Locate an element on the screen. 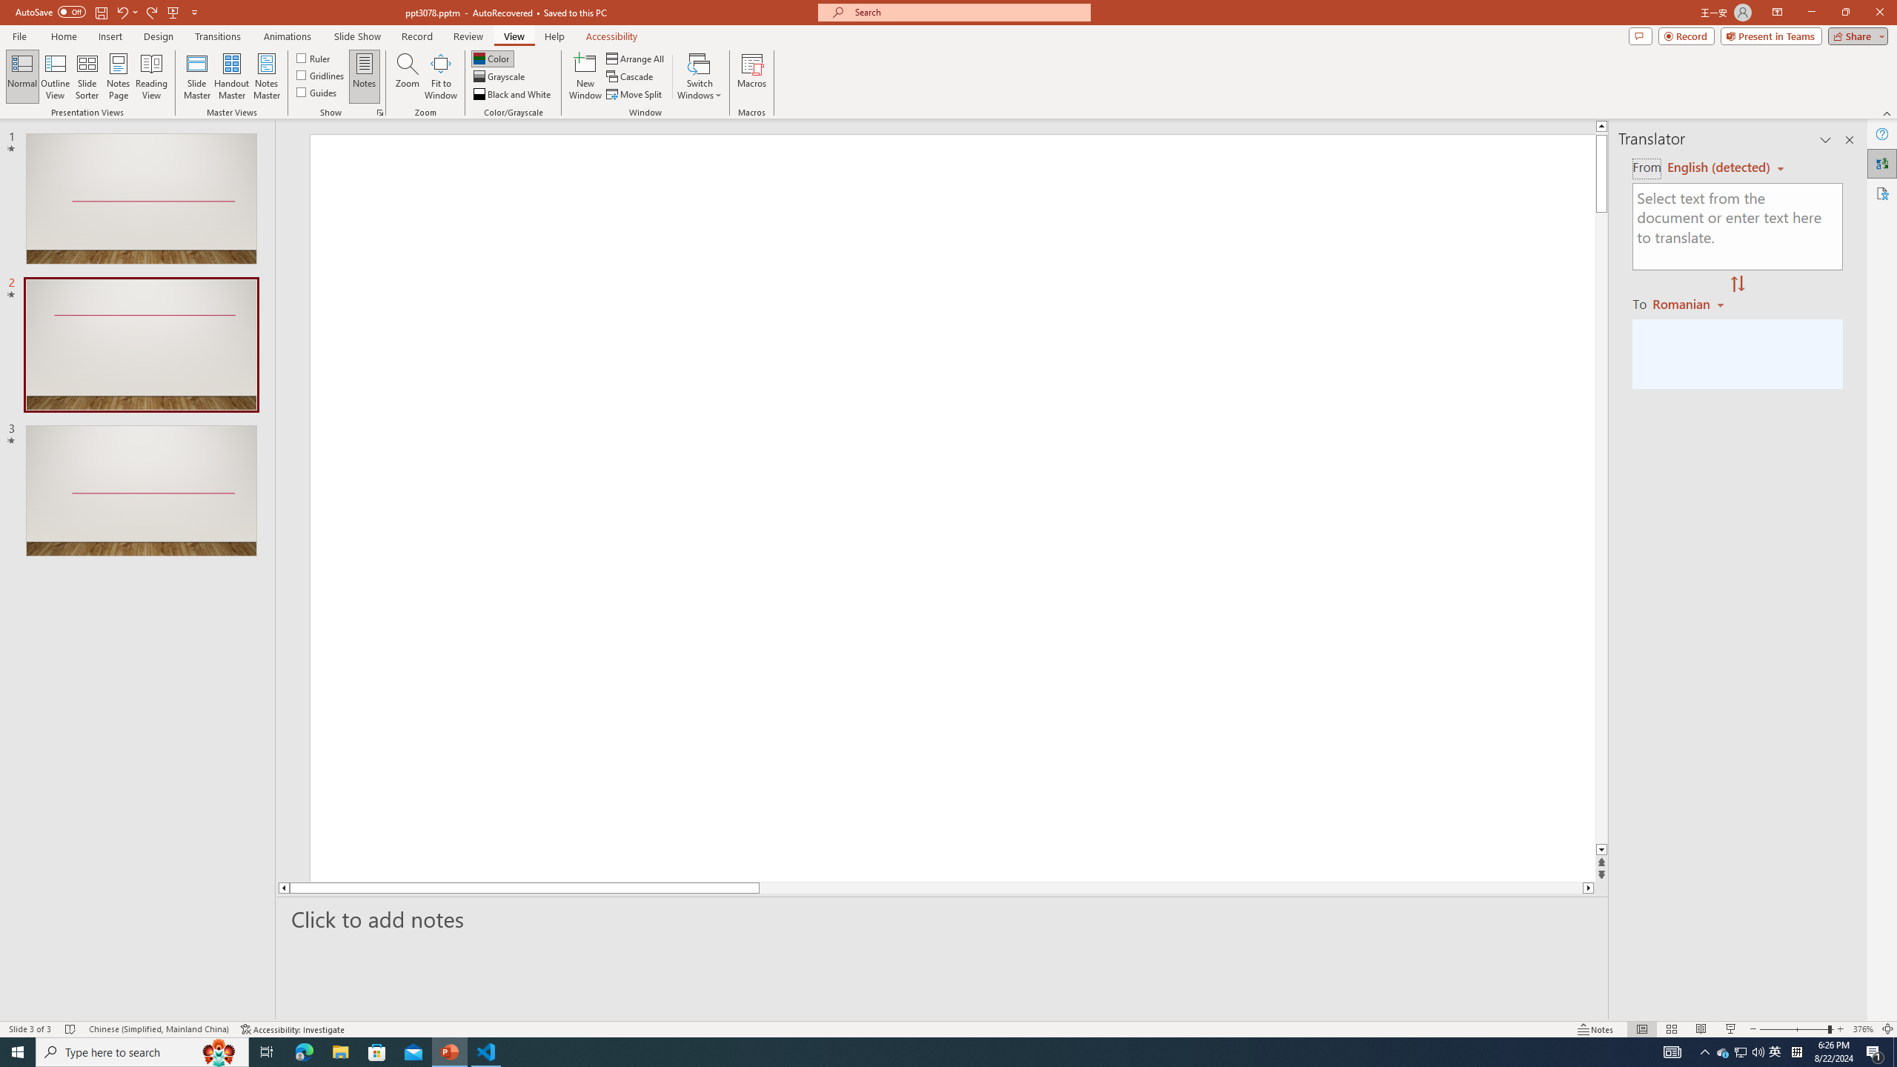 The height and width of the screenshot is (1067, 1897). Cascade is located at coordinates (631, 77).